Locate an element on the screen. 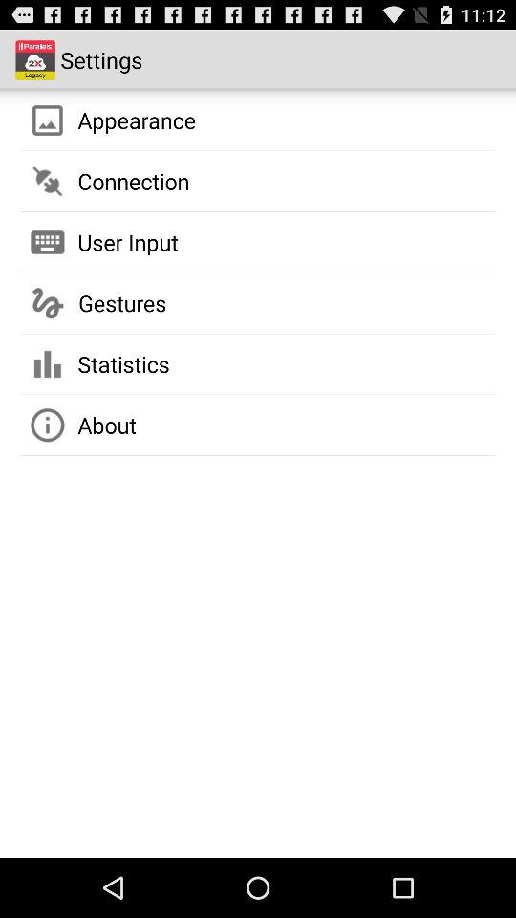 The width and height of the screenshot is (516, 918). choose app below appearance icon is located at coordinates (134, 181).